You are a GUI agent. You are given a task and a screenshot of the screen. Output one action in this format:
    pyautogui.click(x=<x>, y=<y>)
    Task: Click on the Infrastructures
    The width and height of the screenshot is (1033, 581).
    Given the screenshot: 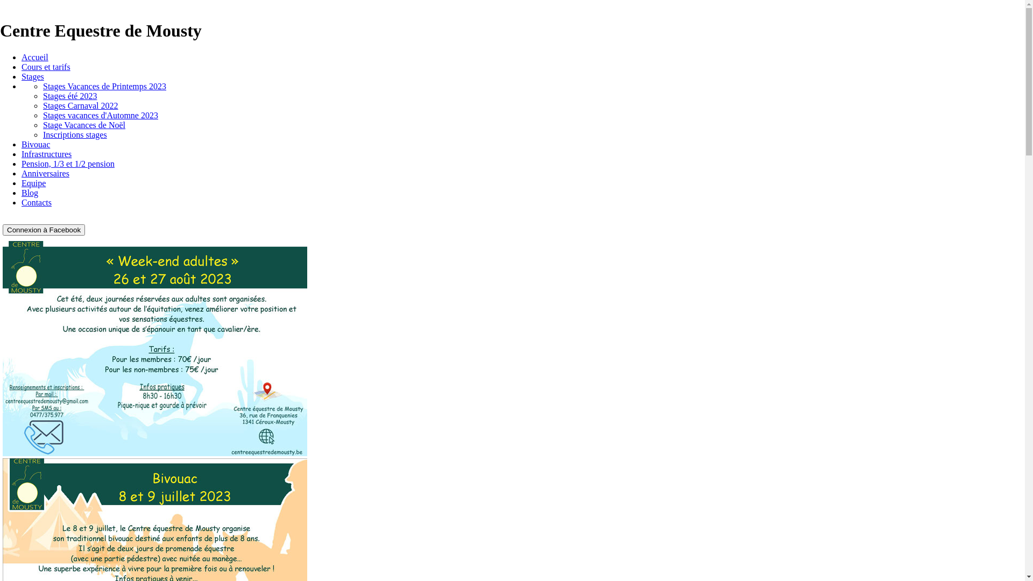 What is the action you would take?
    pyautogui.click(x=46, y=154)
    